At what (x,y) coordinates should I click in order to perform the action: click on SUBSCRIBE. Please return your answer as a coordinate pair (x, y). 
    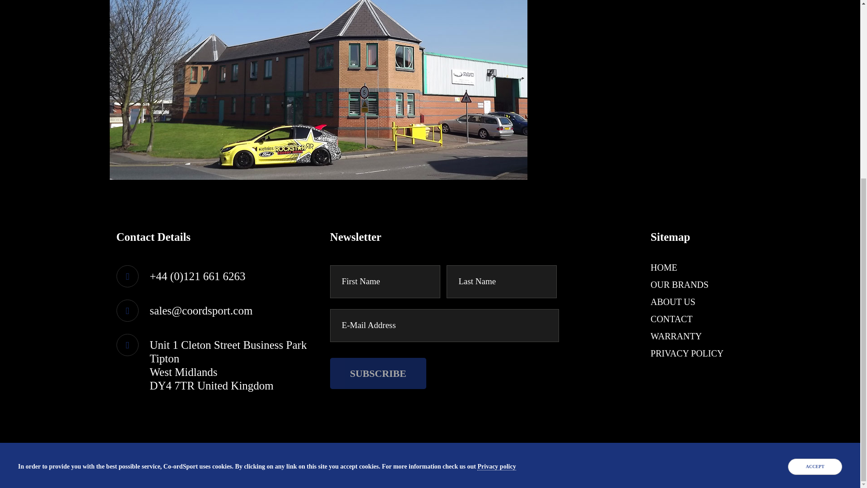
    Looking at the image, I should click on (378, 373).